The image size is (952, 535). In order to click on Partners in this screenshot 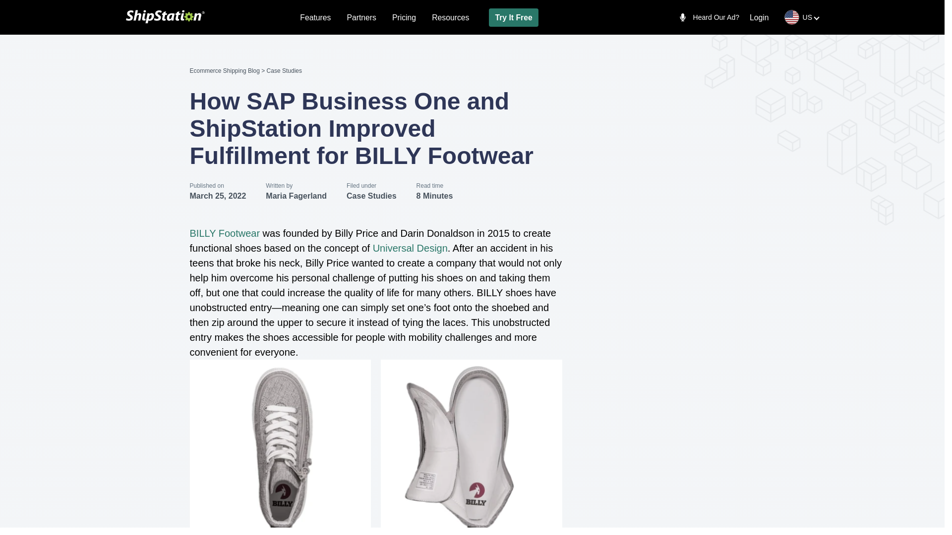, I will do `click(361, 17)`.